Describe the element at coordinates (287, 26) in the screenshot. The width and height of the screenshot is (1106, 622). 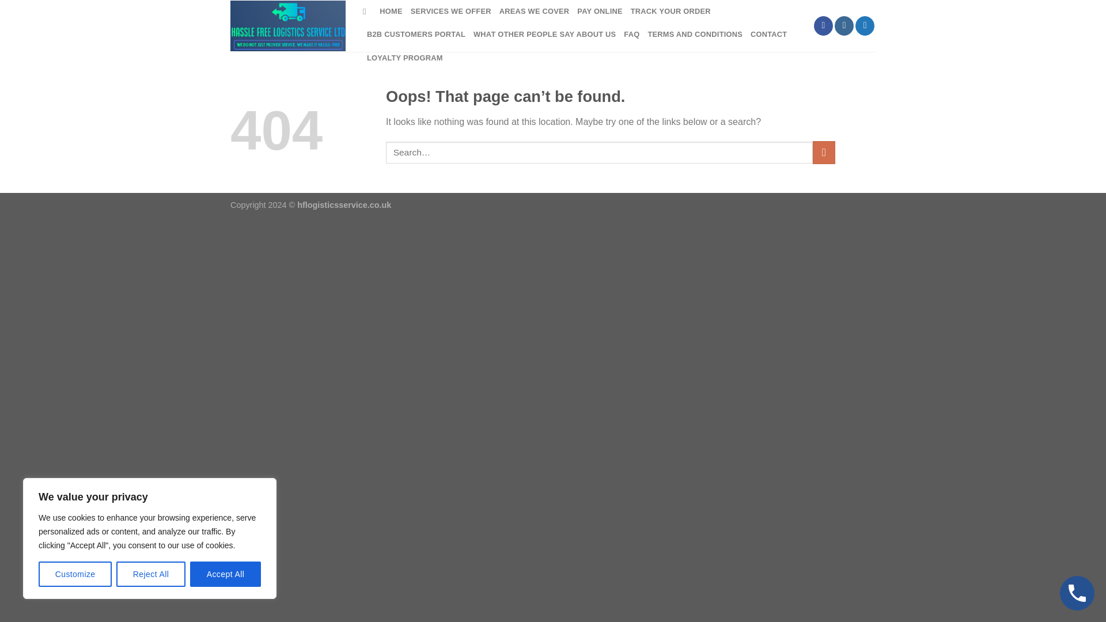
I see `Hassle Free Logistics Service - Logistics Service Free` at that location.